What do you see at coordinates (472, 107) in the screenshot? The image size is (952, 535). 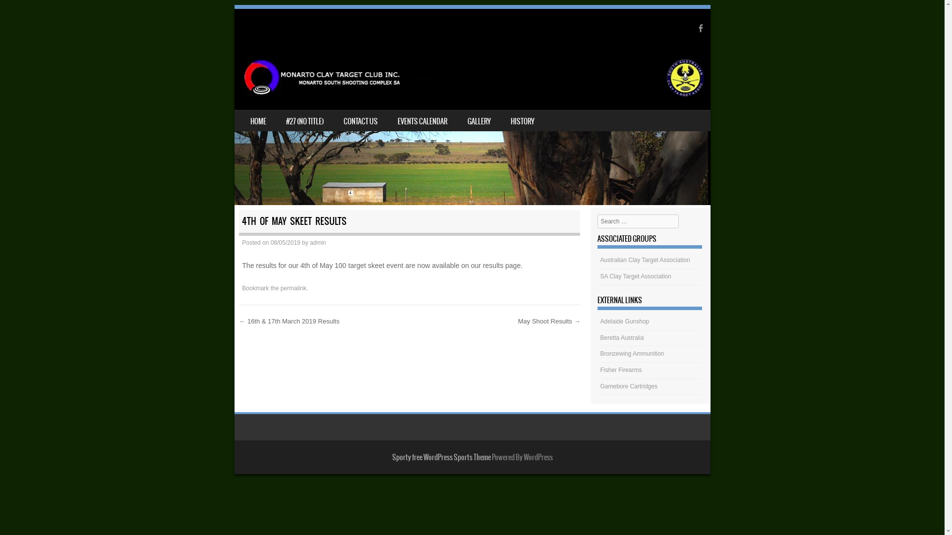 I see `Monarto Clay Target Club` at bounding box center [472, 107].